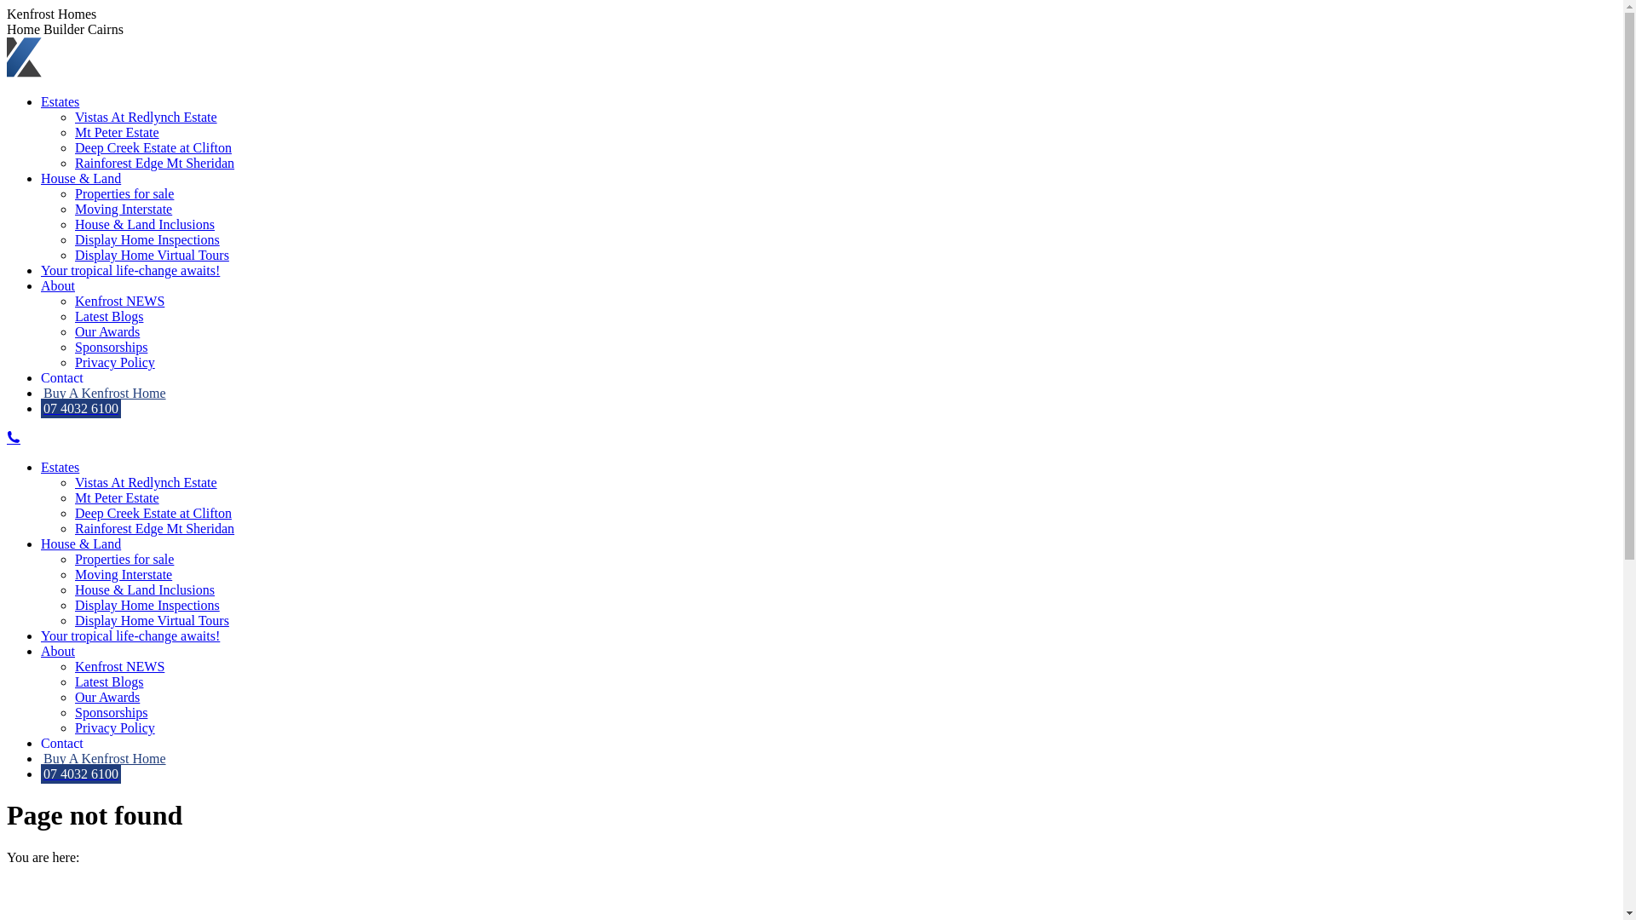  I want to click on Vistas At Redlynch Estate, so click(147, 482).